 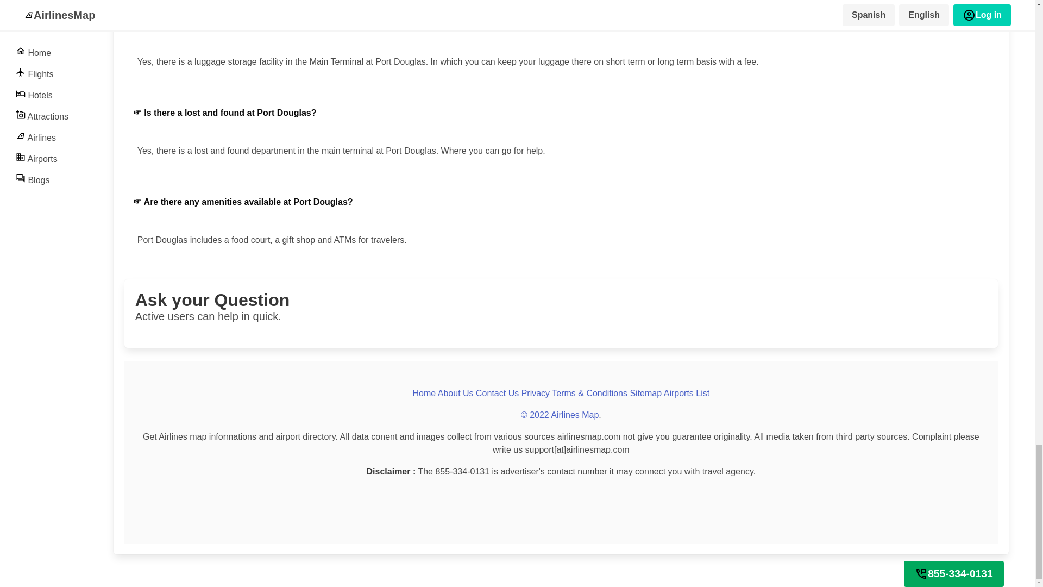 What do you see at coordinates (497, 393) in the screenshot?
I see `Contact Us` at bounding box center [497, 393].